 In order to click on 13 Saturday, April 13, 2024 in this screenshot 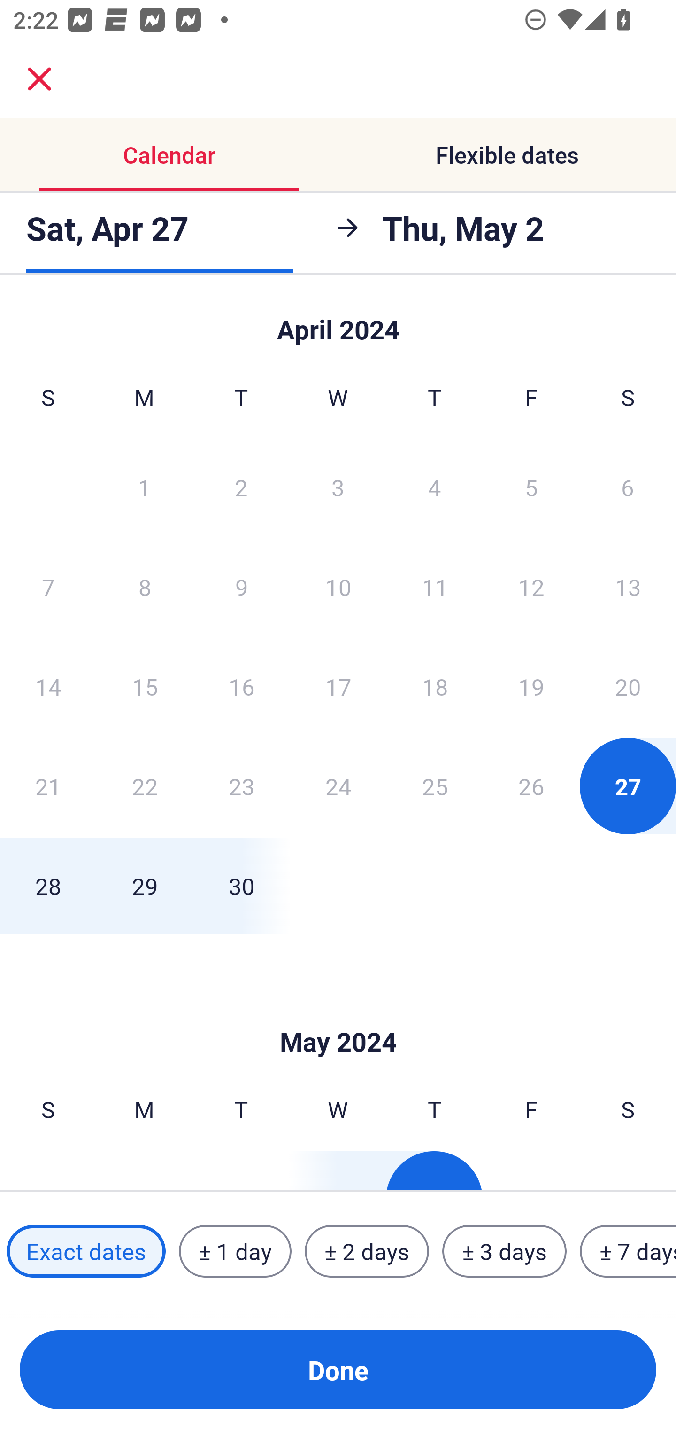, I will do `click(628, 587)`.